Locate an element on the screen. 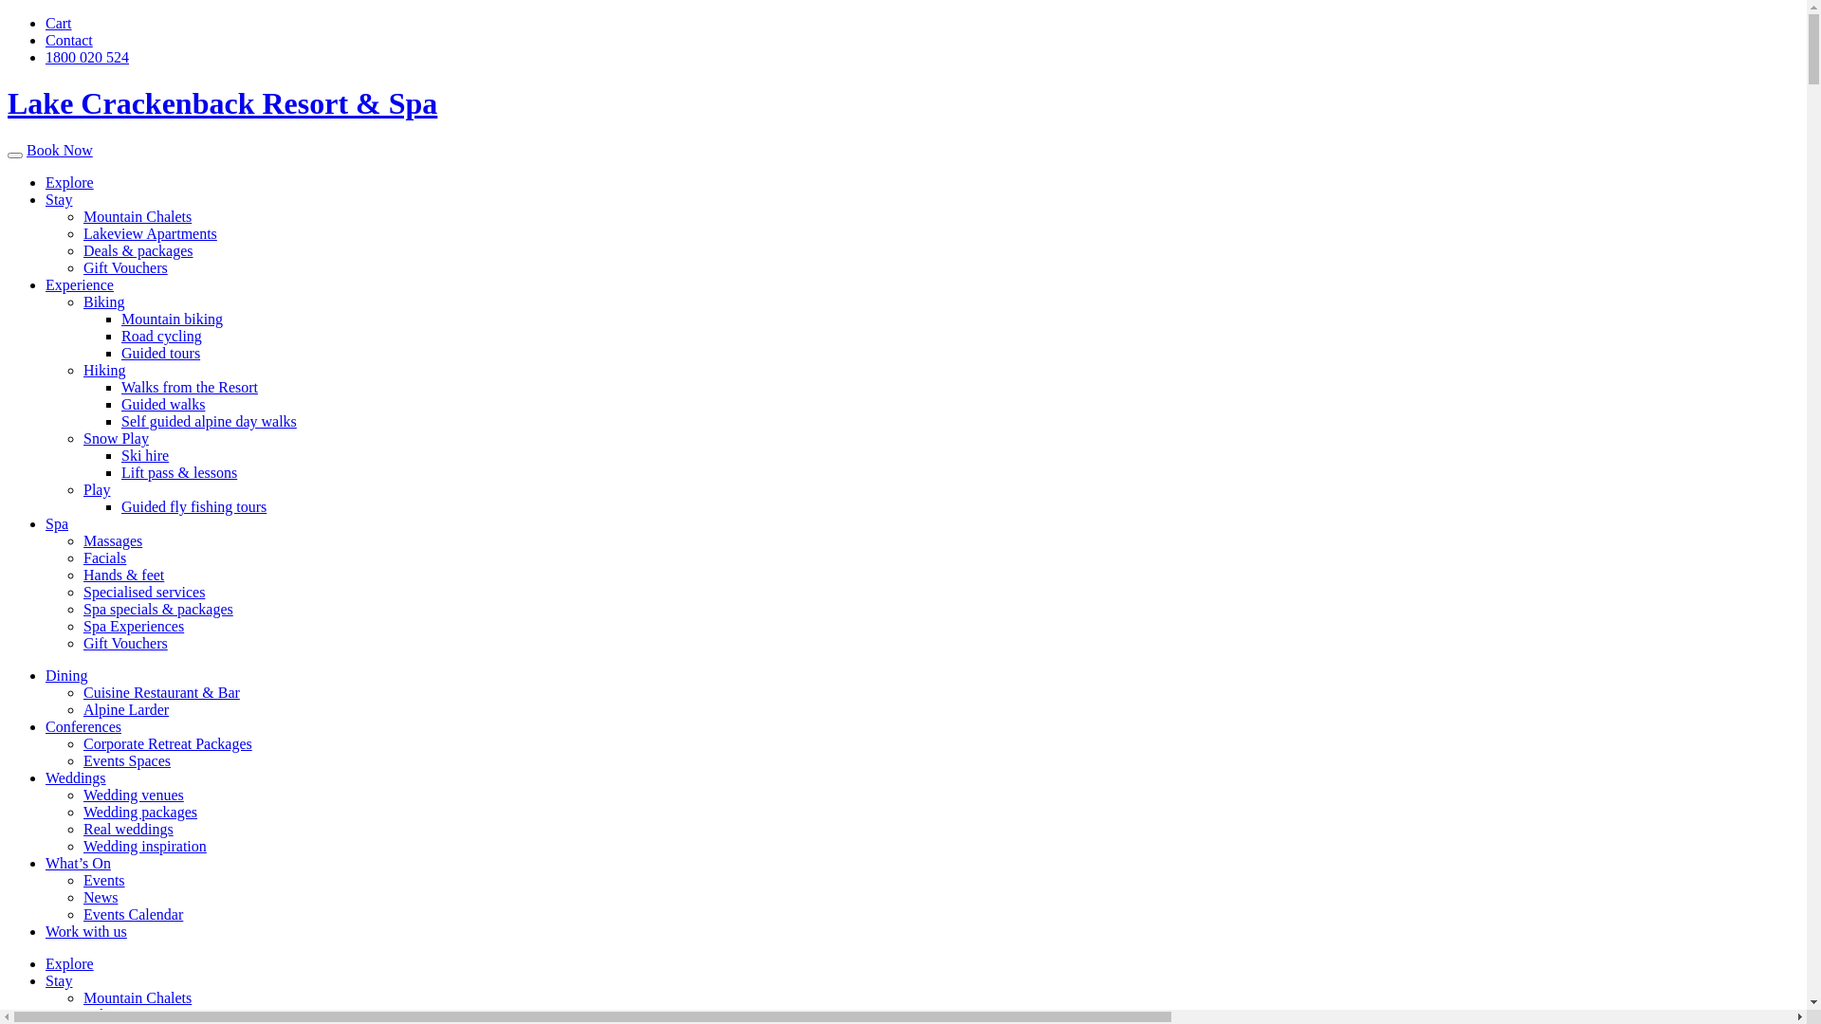 The width and height of the screenshot is (1821, 1024). Deals & packages is located at coordinates (138, 250).